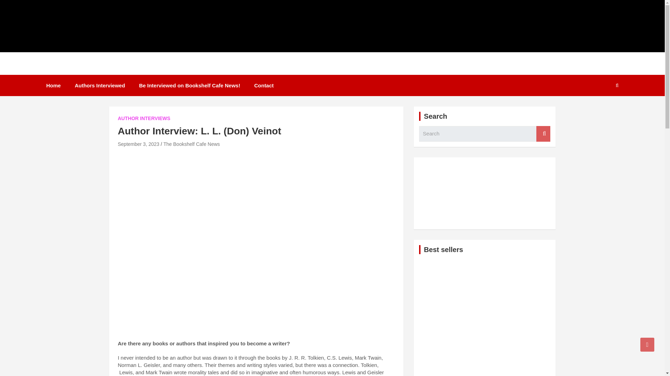 The height and width of the screenshot is (376, 670). What do you see at coordinates (189, 85) in the screenshot?
I see `Be Interviewed on Bookshelf Cafe News!` at bounding box center [189, 85].